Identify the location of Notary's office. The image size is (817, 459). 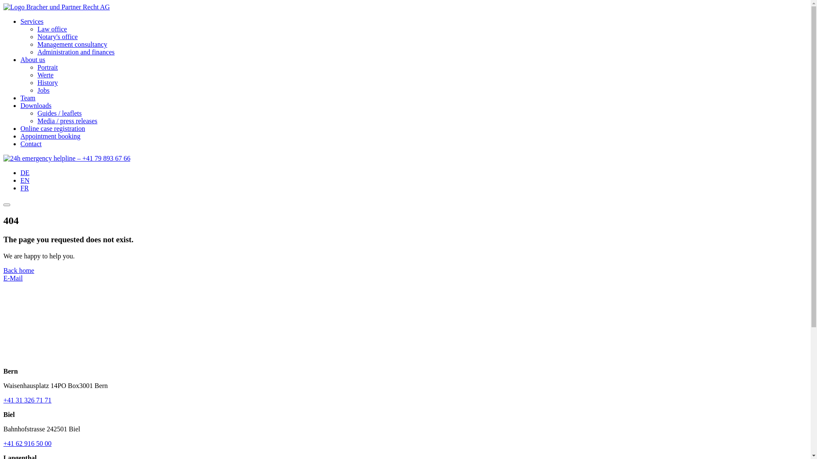
(58, 37).